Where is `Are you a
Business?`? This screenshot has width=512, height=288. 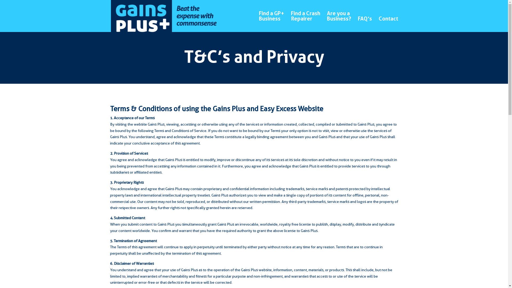 Are you a
Business? is located at coordinates (339, 21).